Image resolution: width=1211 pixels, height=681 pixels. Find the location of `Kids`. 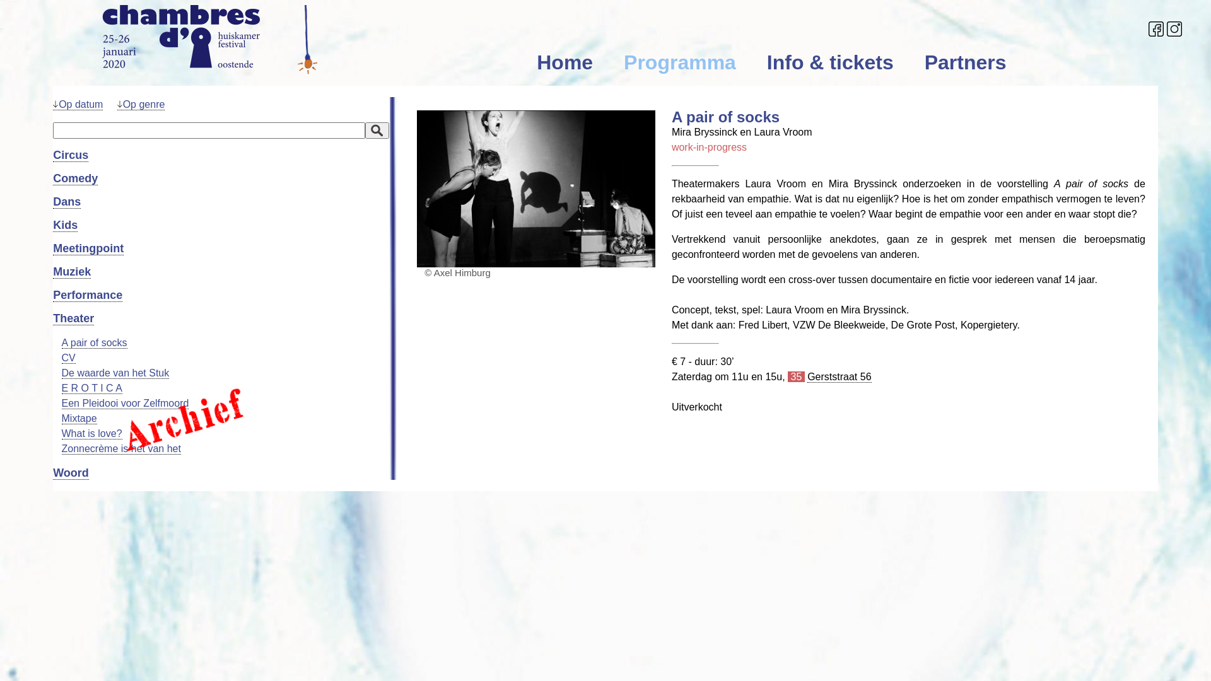

Kids is located at coordinates (65, 226).